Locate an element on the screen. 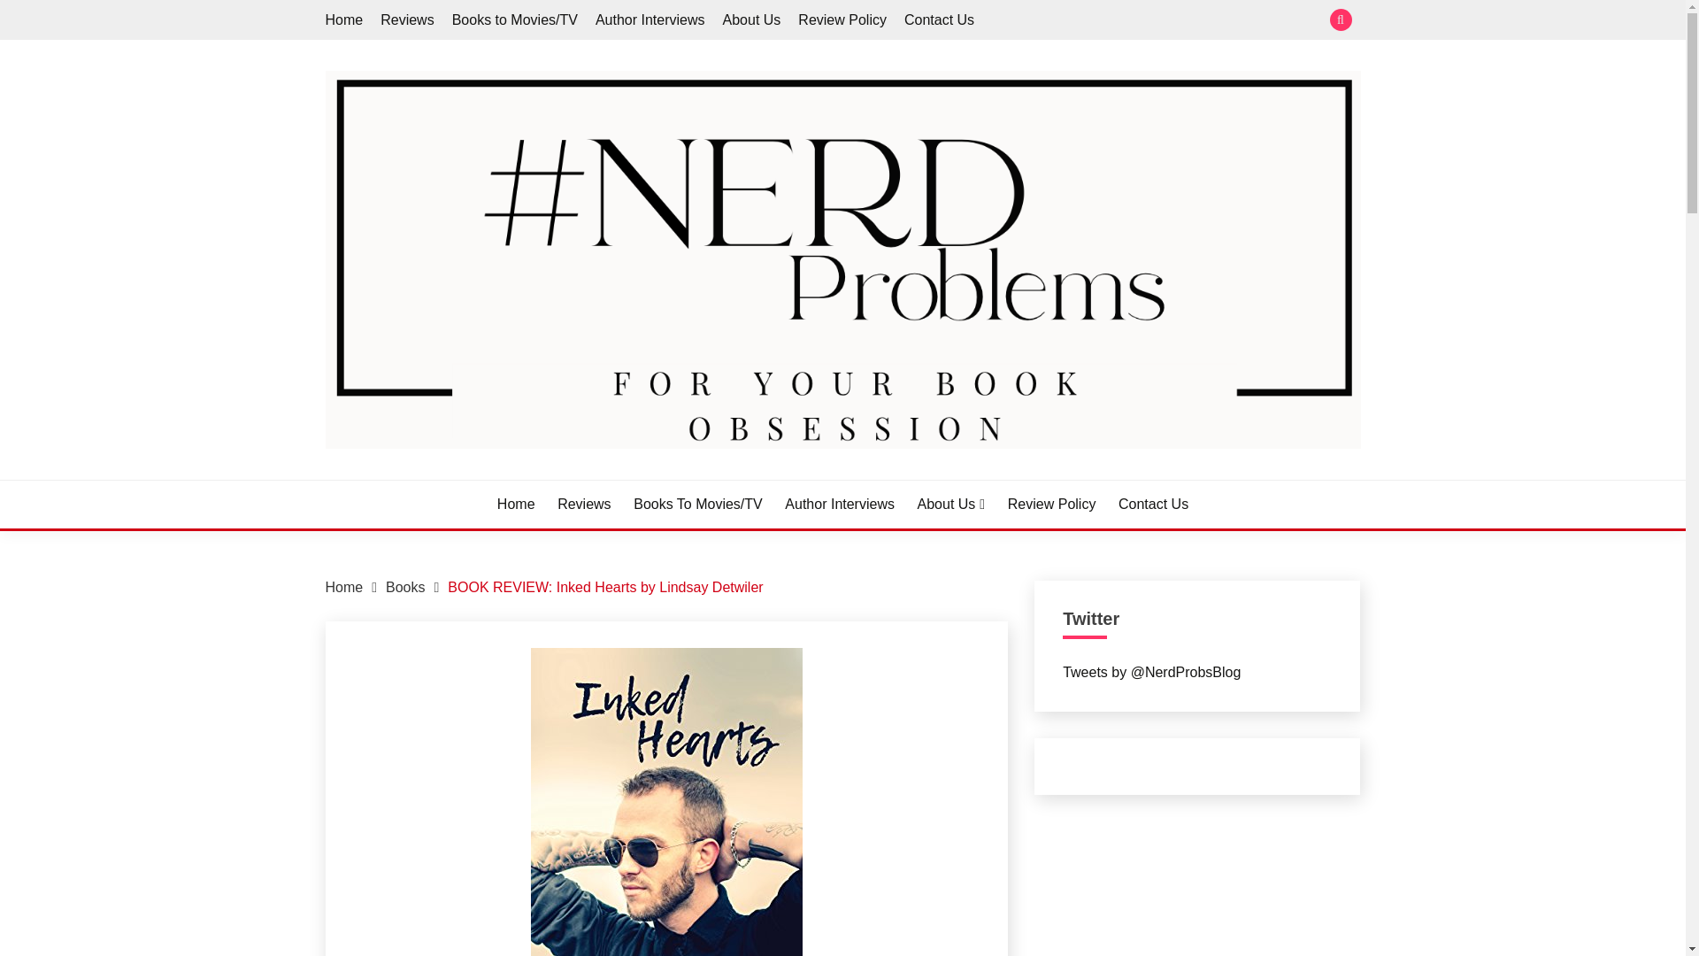 The width and height of the screenshot is (1699, 956). Review Policy is located at coordinates (842, 19).